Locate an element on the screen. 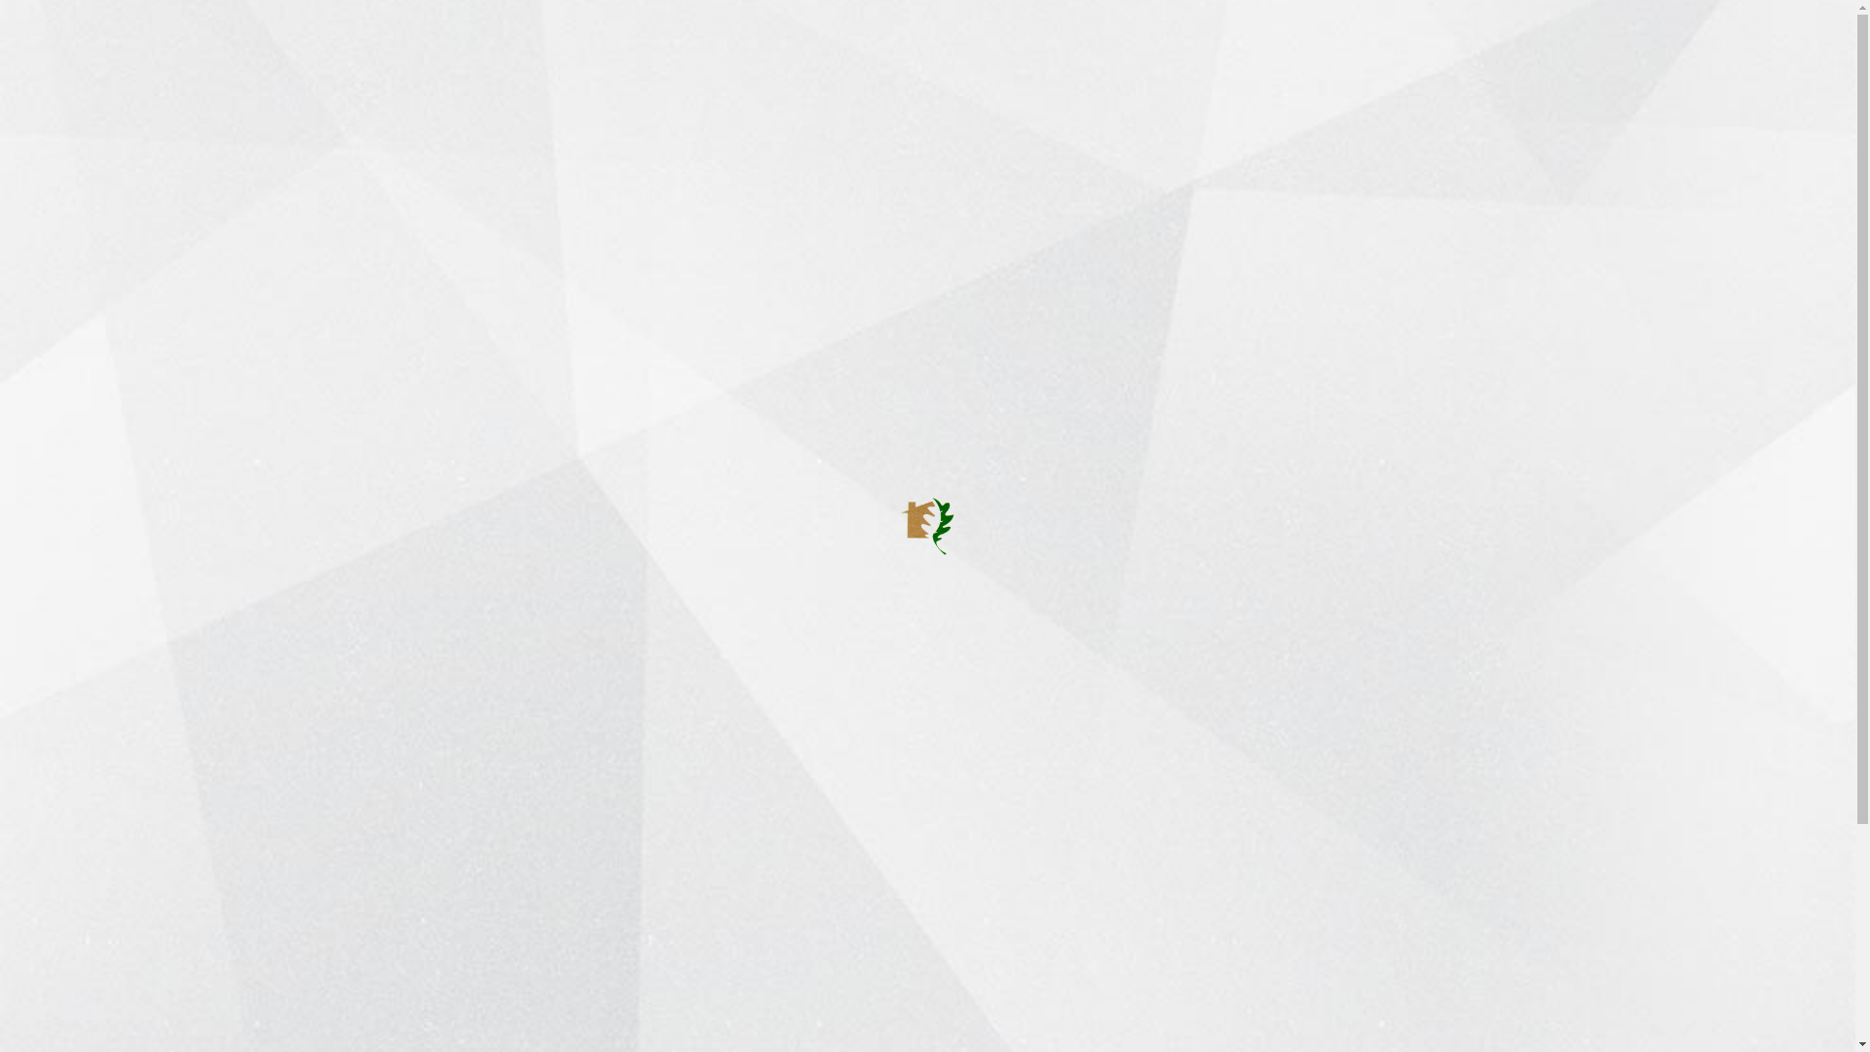 This screenshot has height=1052, width=1870. About is located at coordinates (464, 94).